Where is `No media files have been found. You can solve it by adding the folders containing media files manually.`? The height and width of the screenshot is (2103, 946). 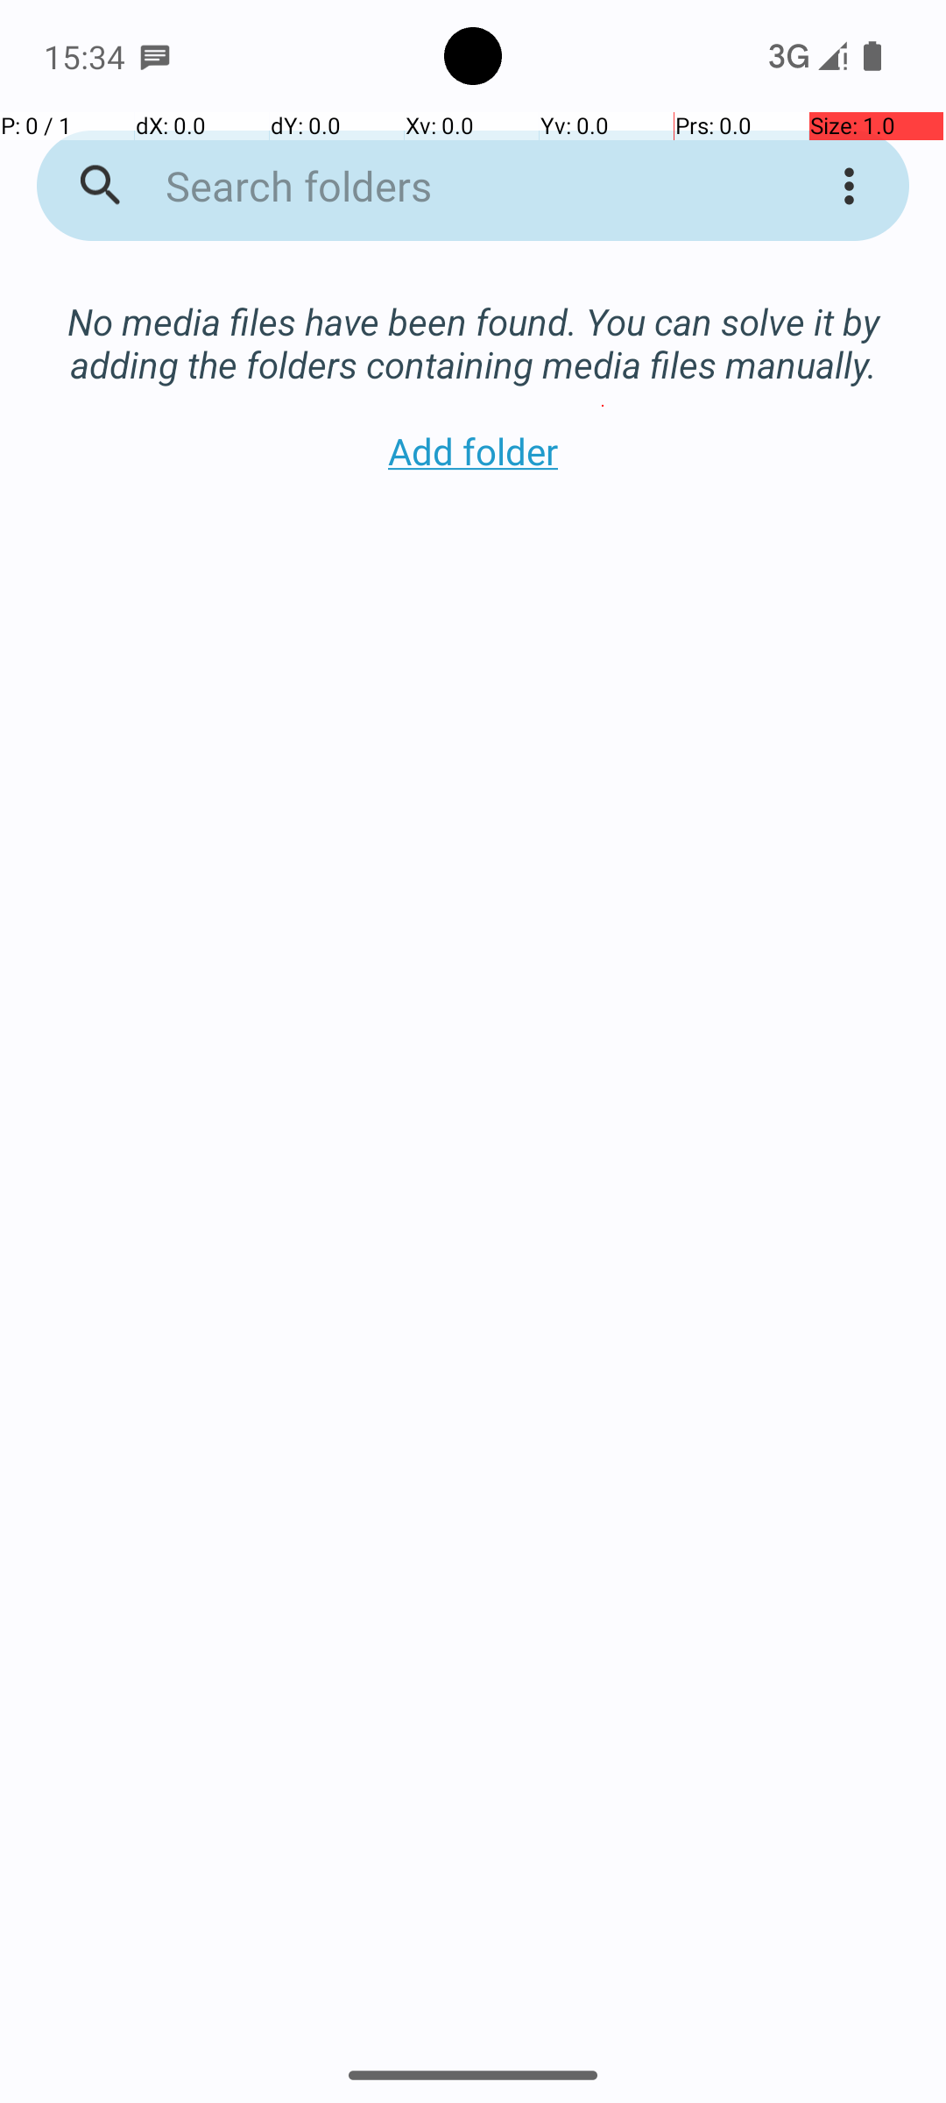
No media files have been found. You can solve it by adding the folders containing media files manually. is located at coordinates (473, 324).